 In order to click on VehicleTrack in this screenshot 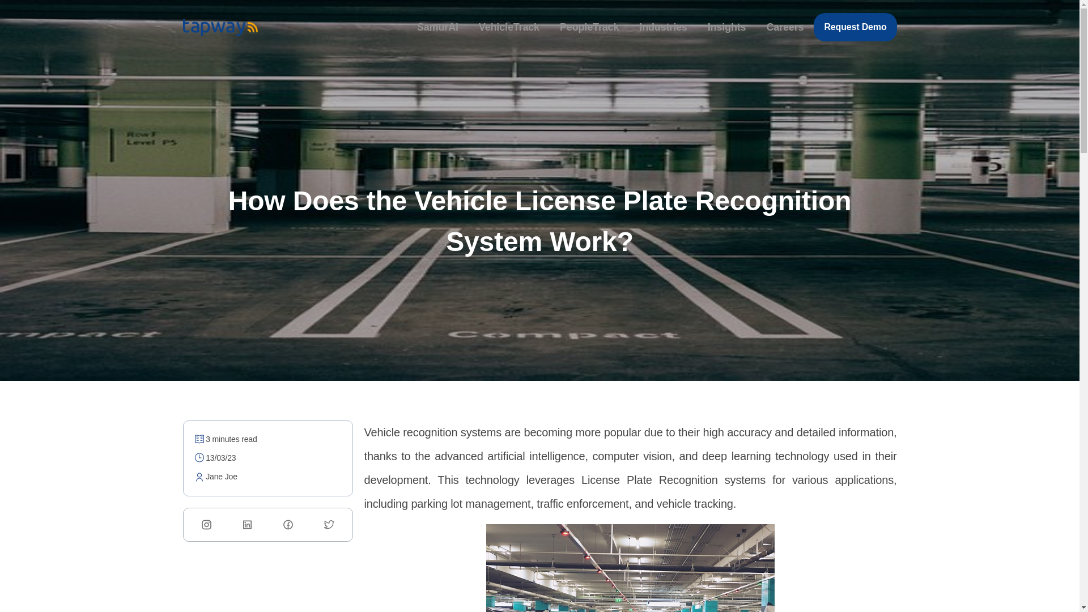, I will do `click(505, 27)`.